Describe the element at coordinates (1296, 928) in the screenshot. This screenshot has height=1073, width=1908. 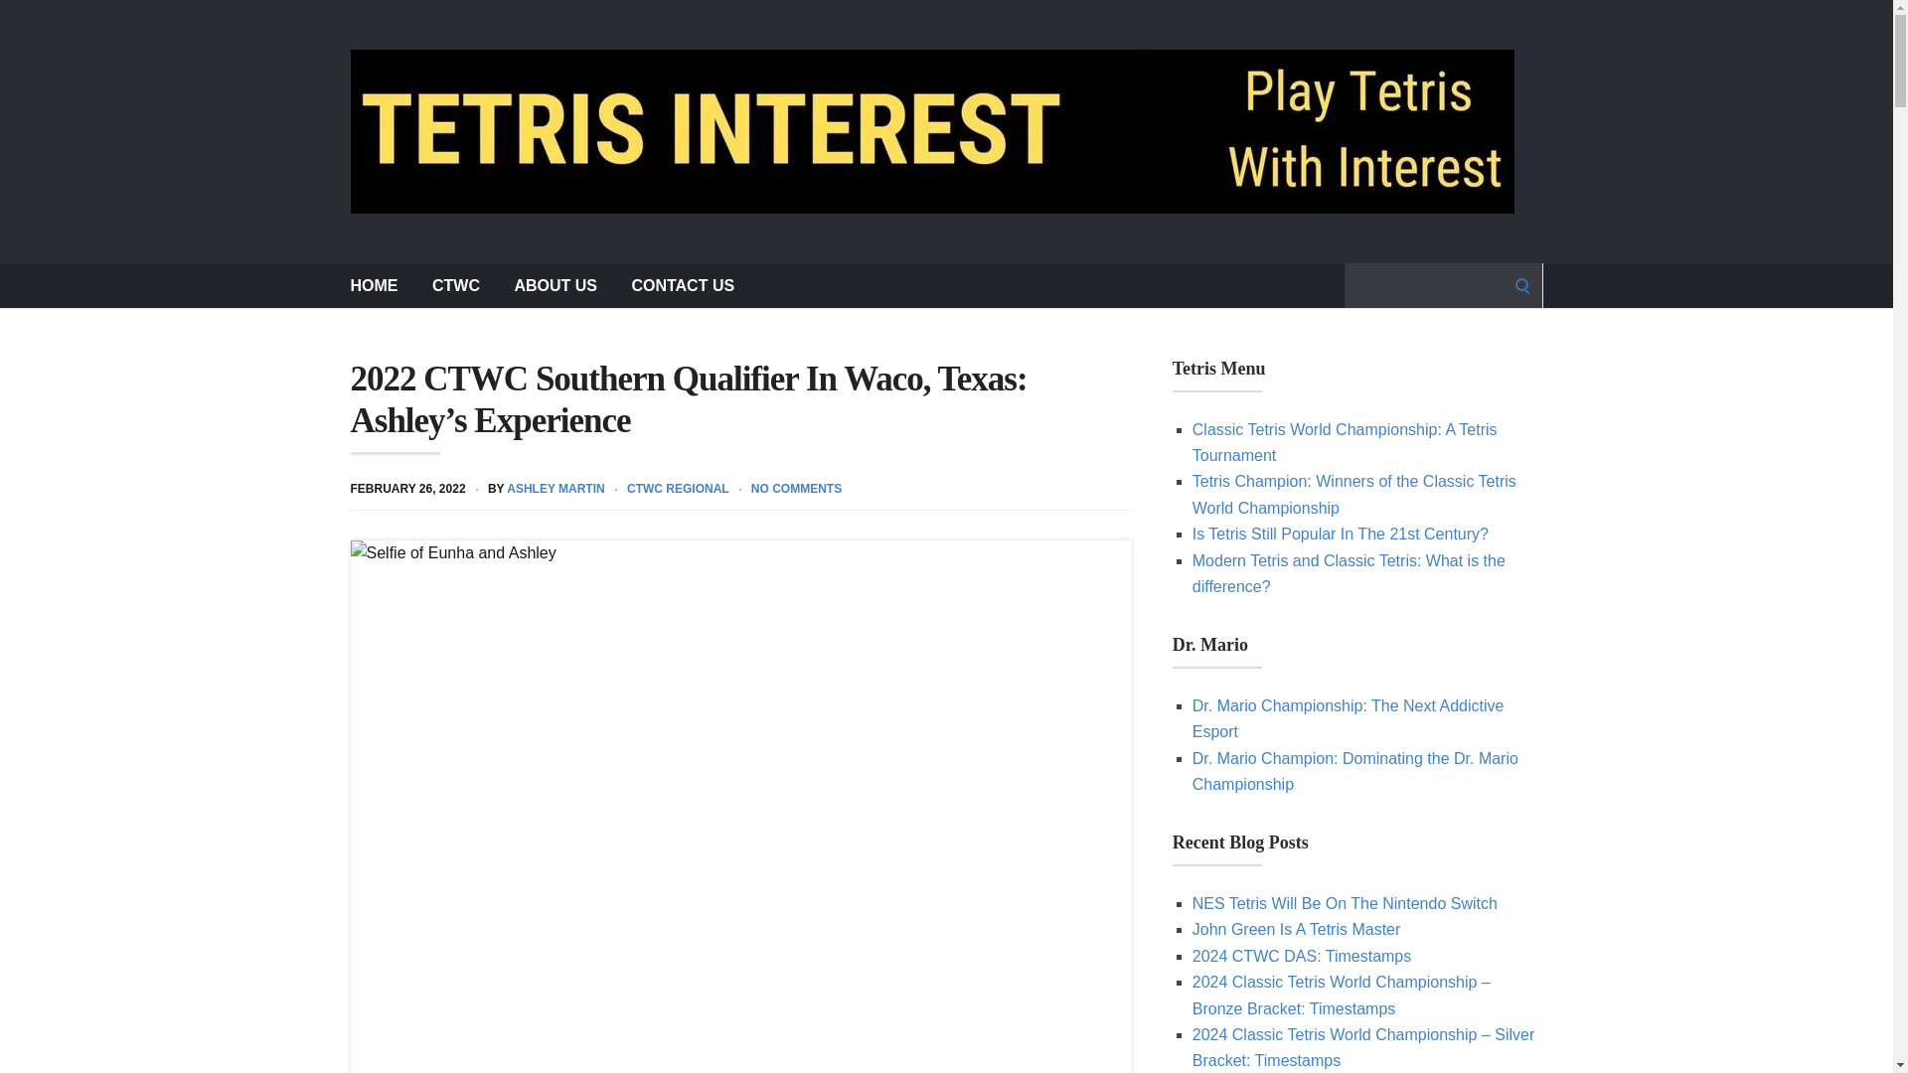
I see `John Green Is A Tetris Master` at that location.